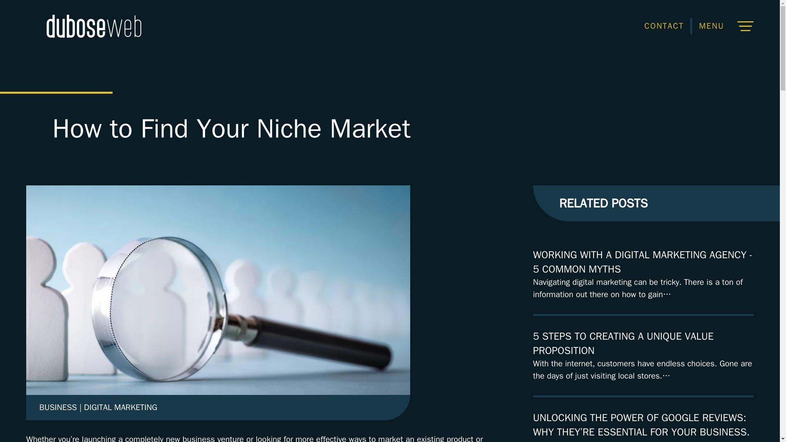 This screenshot has width=786, height=442. What do you see at coordinates (643, 262) in the screenshot?
I see `WORKING WITH A DIGITAL MARKETING AGENCY - 5 COMMON MYTHS` at bounding box center [643, 262].